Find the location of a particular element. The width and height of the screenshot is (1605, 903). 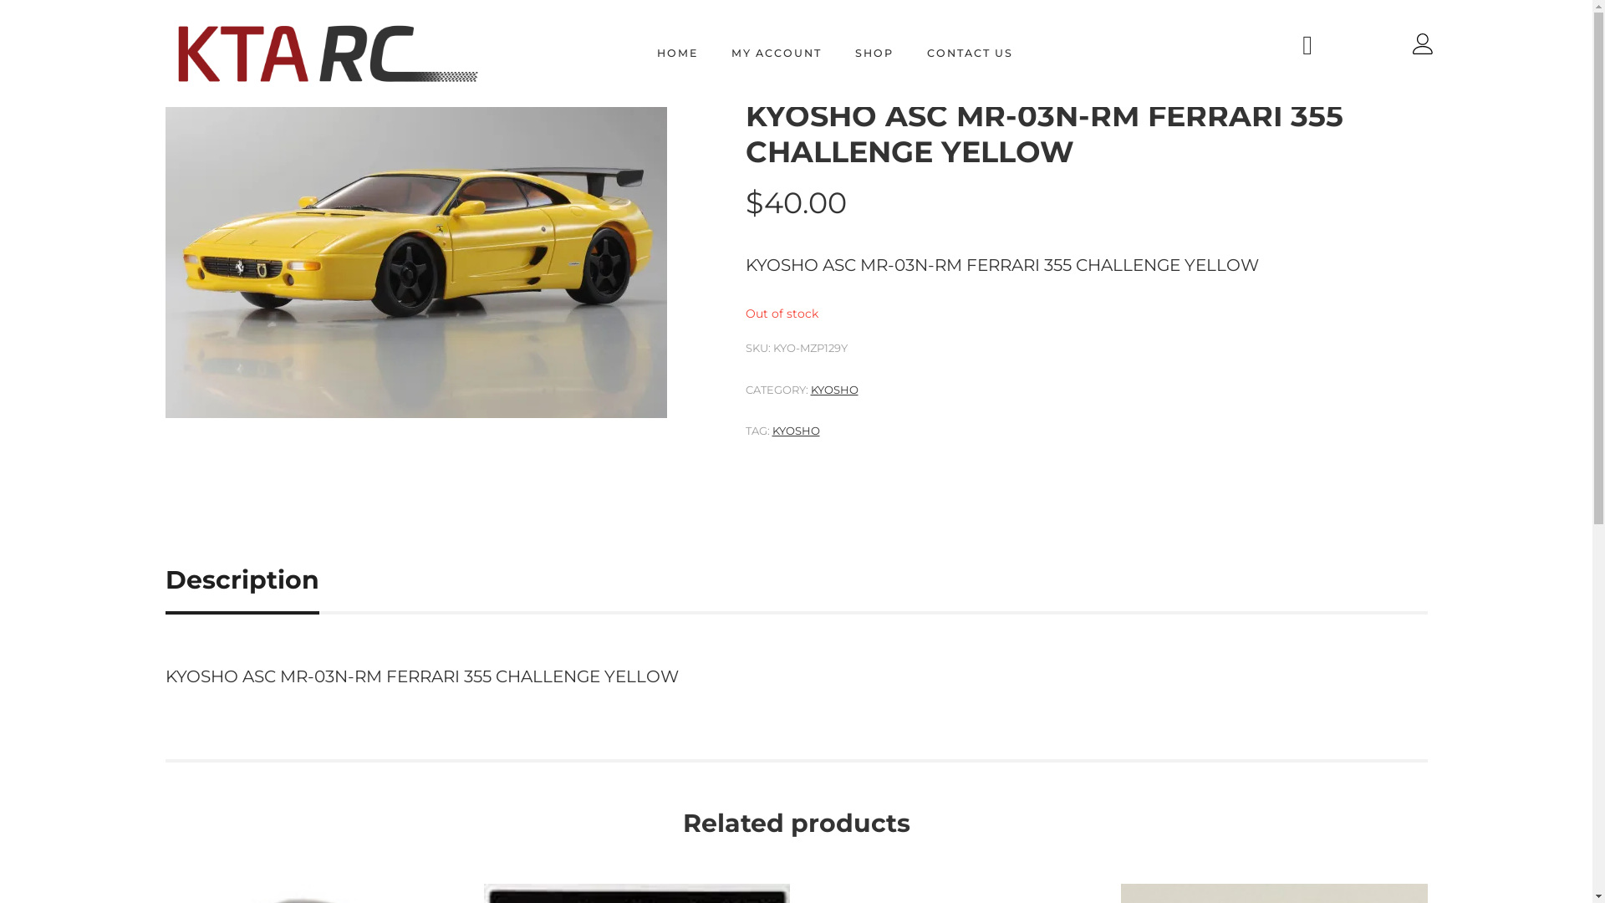

HOME is located at coordinates (766, 69).